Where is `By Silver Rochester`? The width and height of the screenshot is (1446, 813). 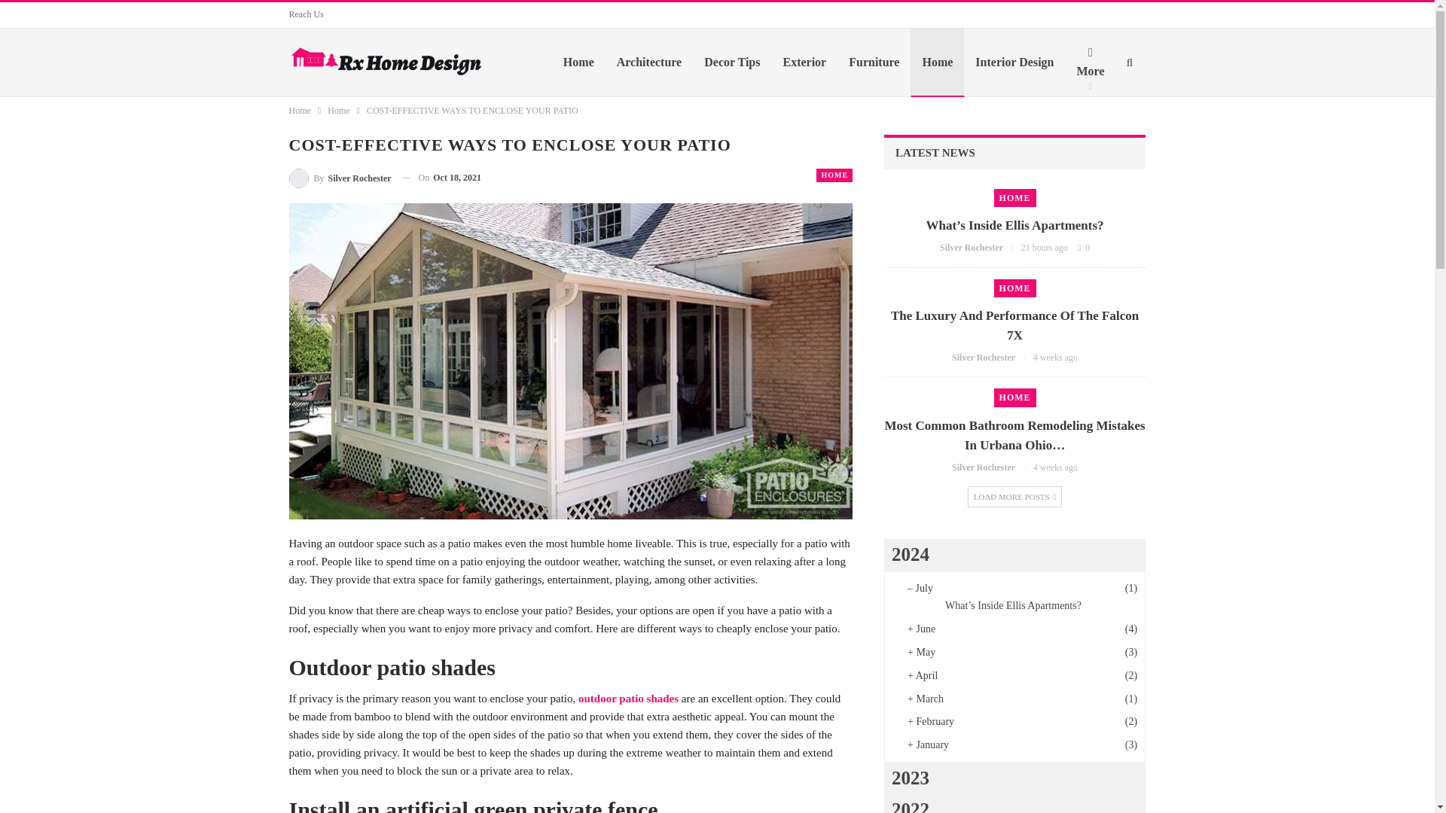 By Silver Rochester is located at coordinates (340, 178).